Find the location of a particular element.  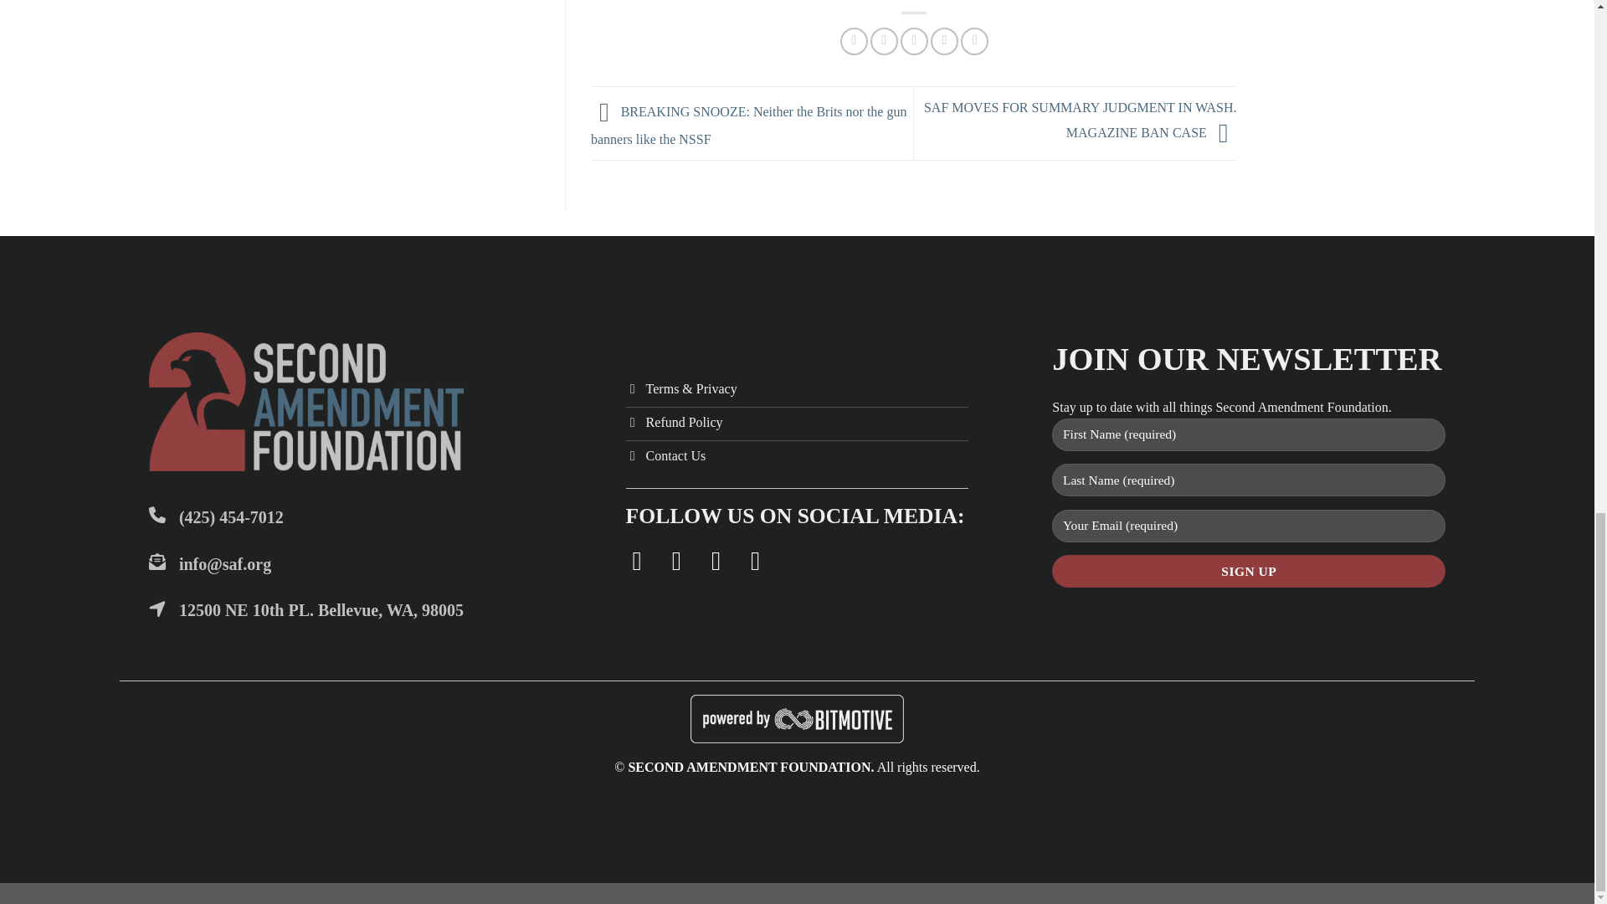

Share on Facebook is located at coordinates (854, 41).